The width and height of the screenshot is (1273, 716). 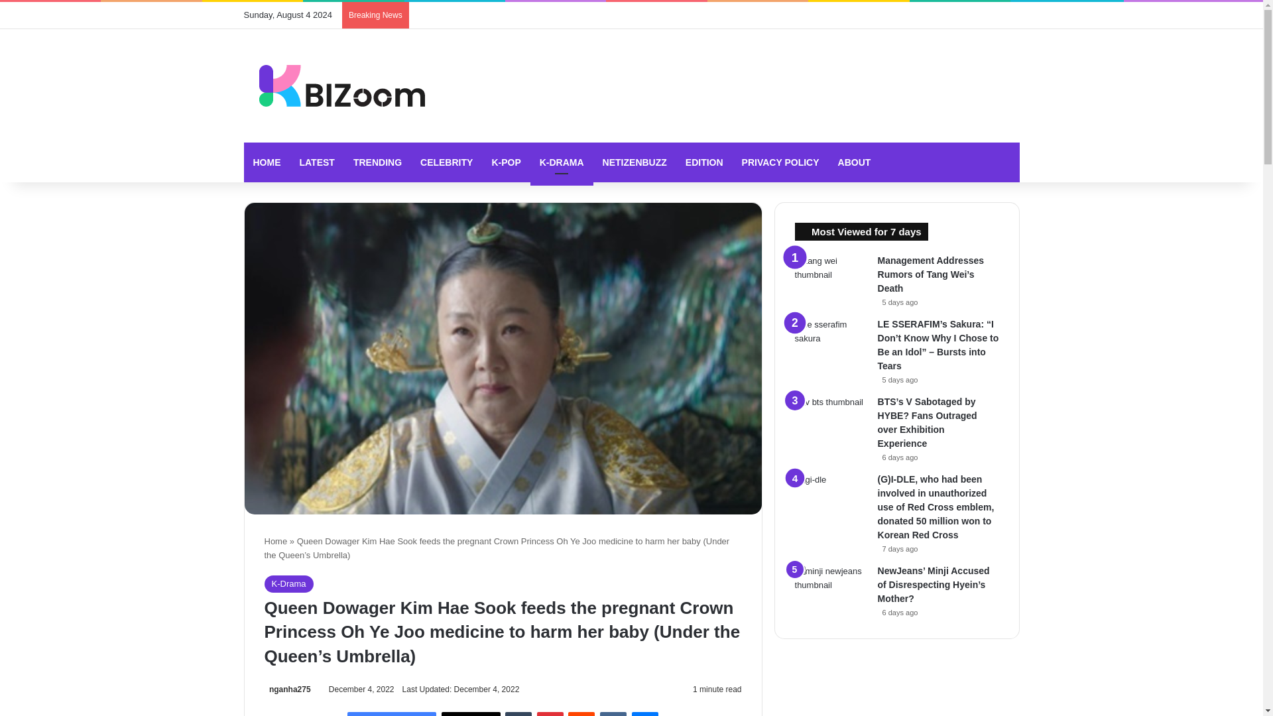 I want to click on KBIZoom, so click(x=334, y=86).